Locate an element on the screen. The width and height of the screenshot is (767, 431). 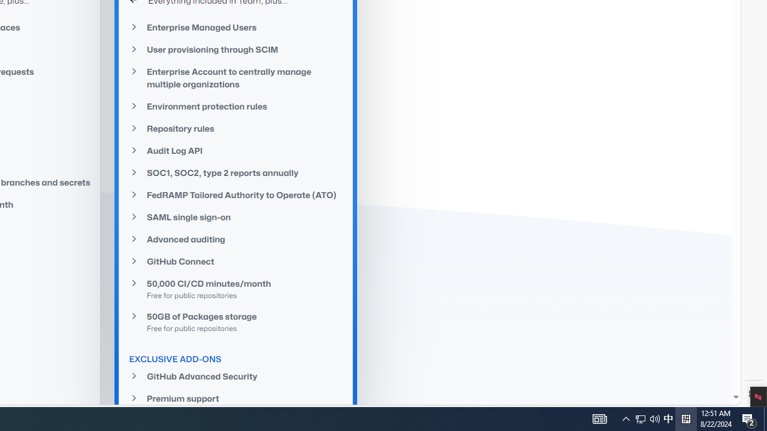
Advanced auditing is located at coordinates (236, 239).